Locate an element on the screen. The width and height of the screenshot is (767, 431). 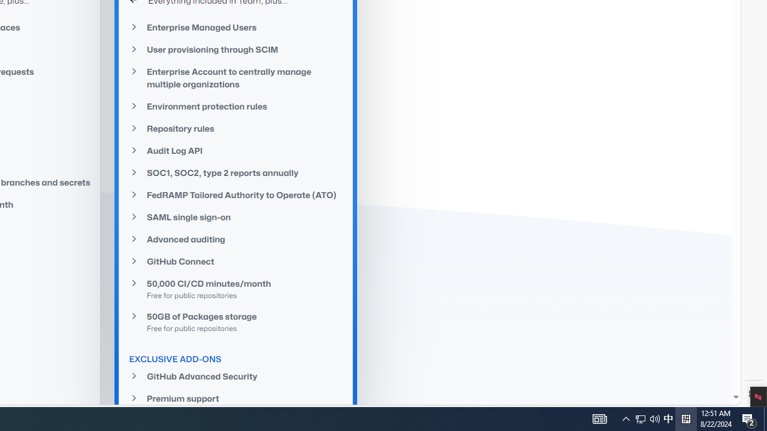
Advanced auditing is located at coordinates (236, 239).